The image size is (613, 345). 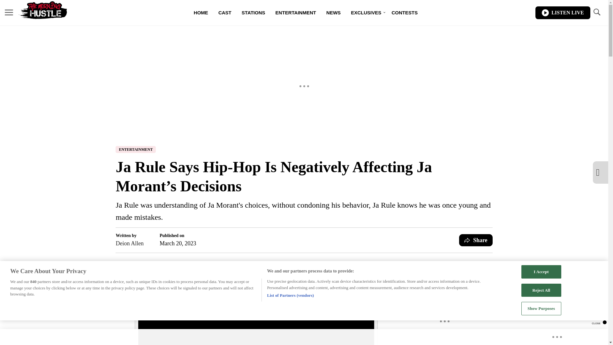 I want to click on Share, so click(x=476, y=240).